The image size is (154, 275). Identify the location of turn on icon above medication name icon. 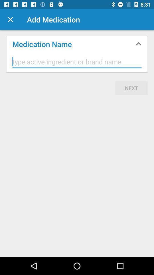
(10, 19).